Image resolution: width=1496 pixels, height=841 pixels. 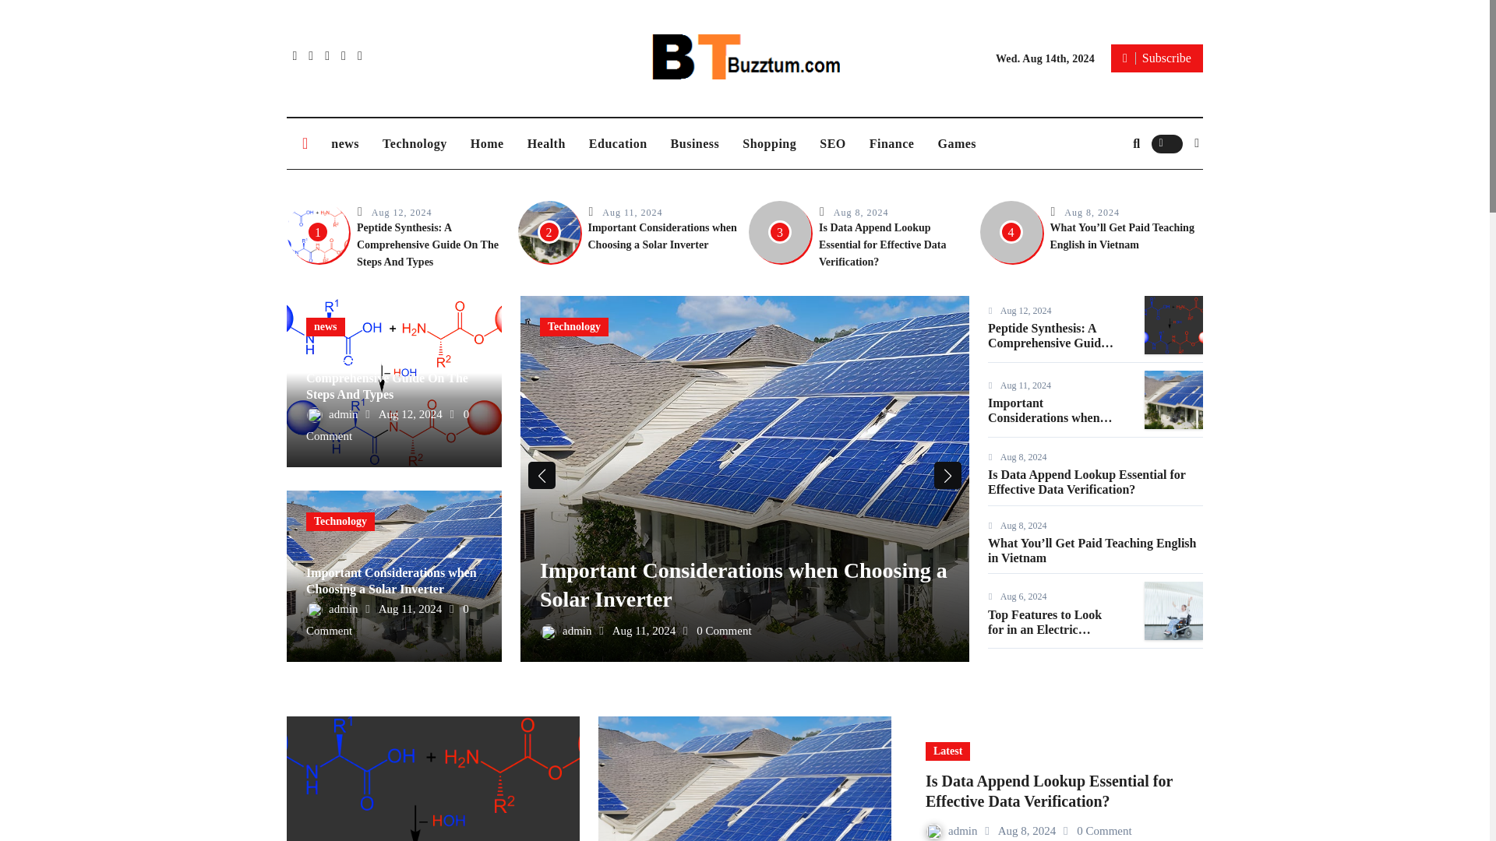 What do you see at coordinates (345, 143) in the screenshot?
I see `news` at bounding box center [345, 143].